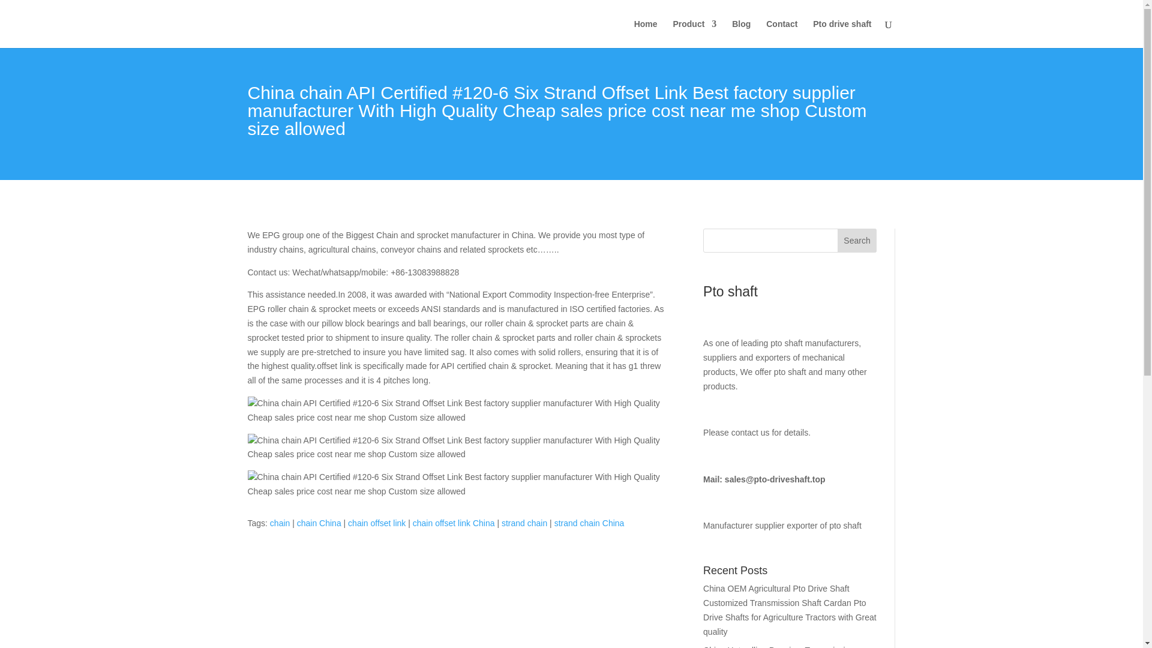  Describe the element at coordinates (781, 34) in the screenshot. I see `Contact` at that location.